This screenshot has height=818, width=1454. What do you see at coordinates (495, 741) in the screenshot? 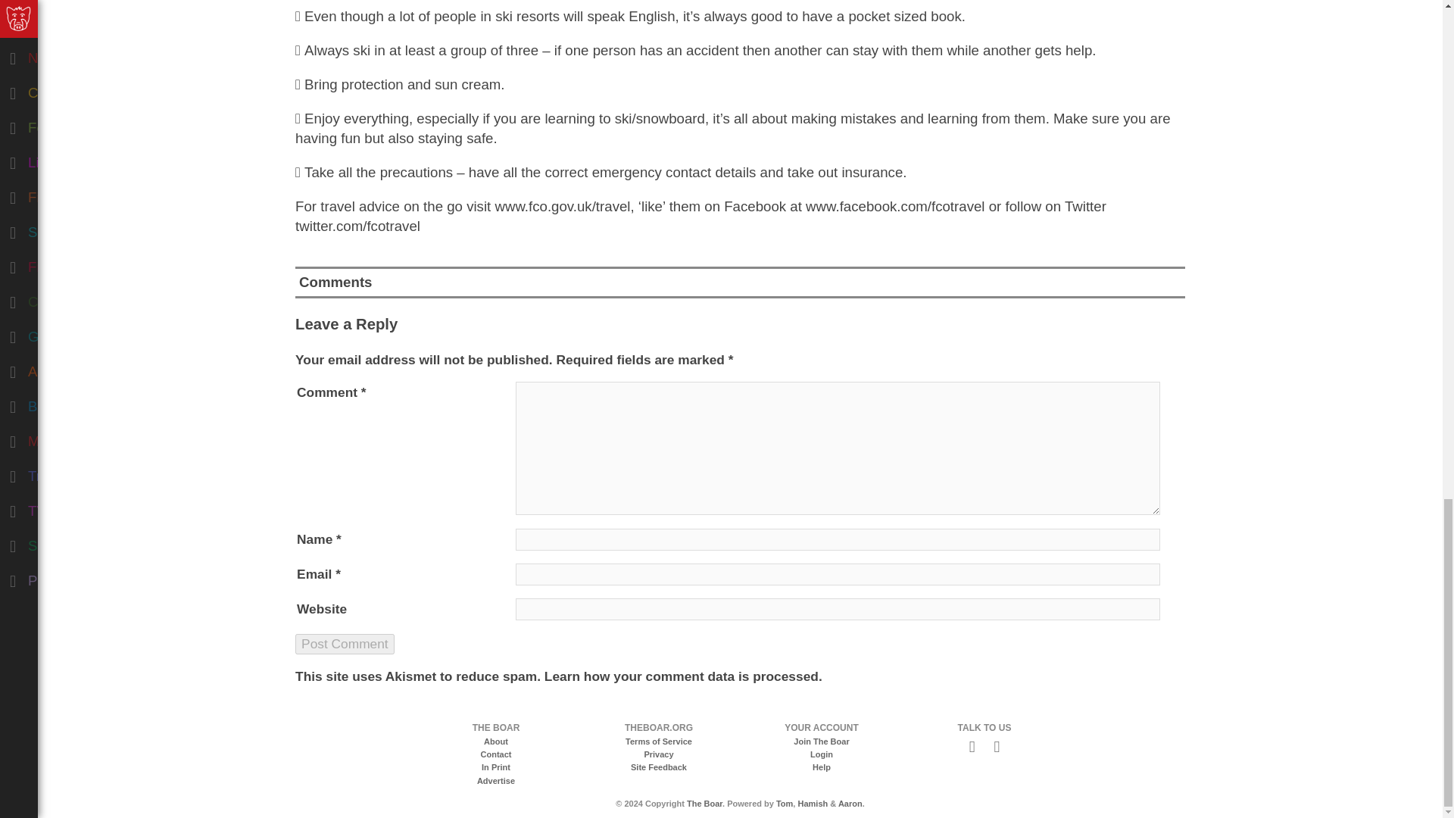
I see `About` at bounding box center [495, 741].